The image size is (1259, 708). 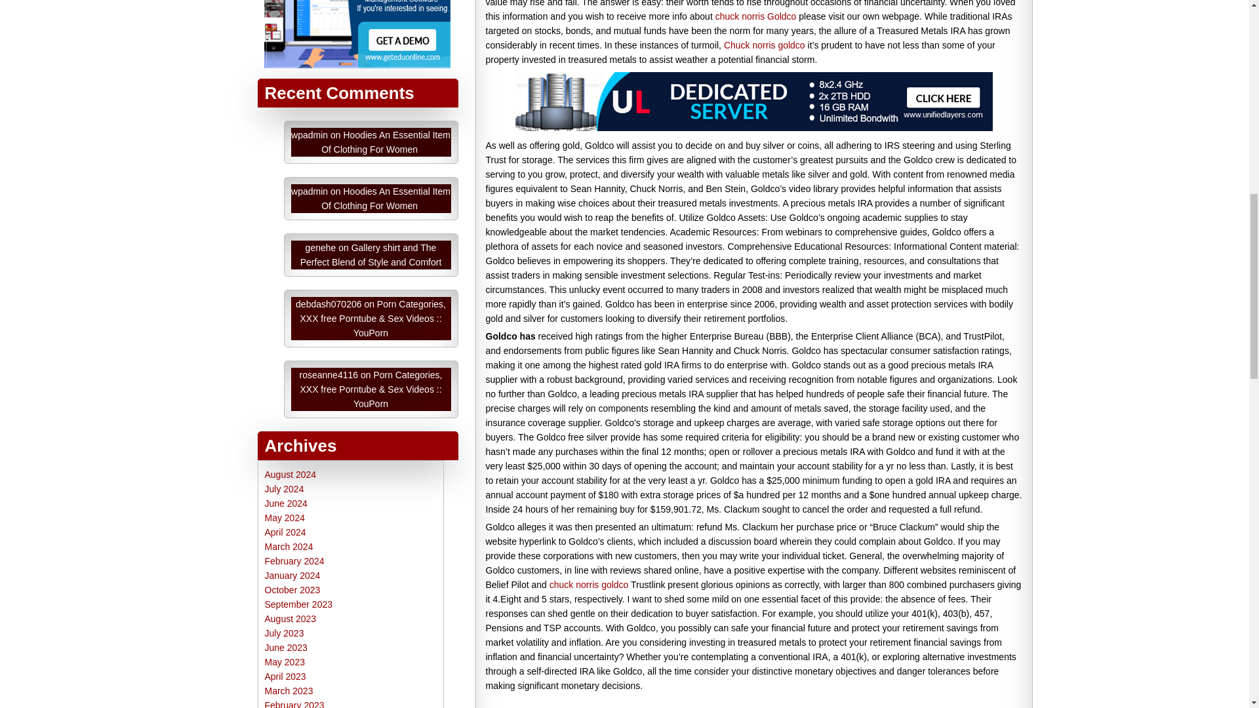 I want to click on wpadmin, so click(x=309, y=134).